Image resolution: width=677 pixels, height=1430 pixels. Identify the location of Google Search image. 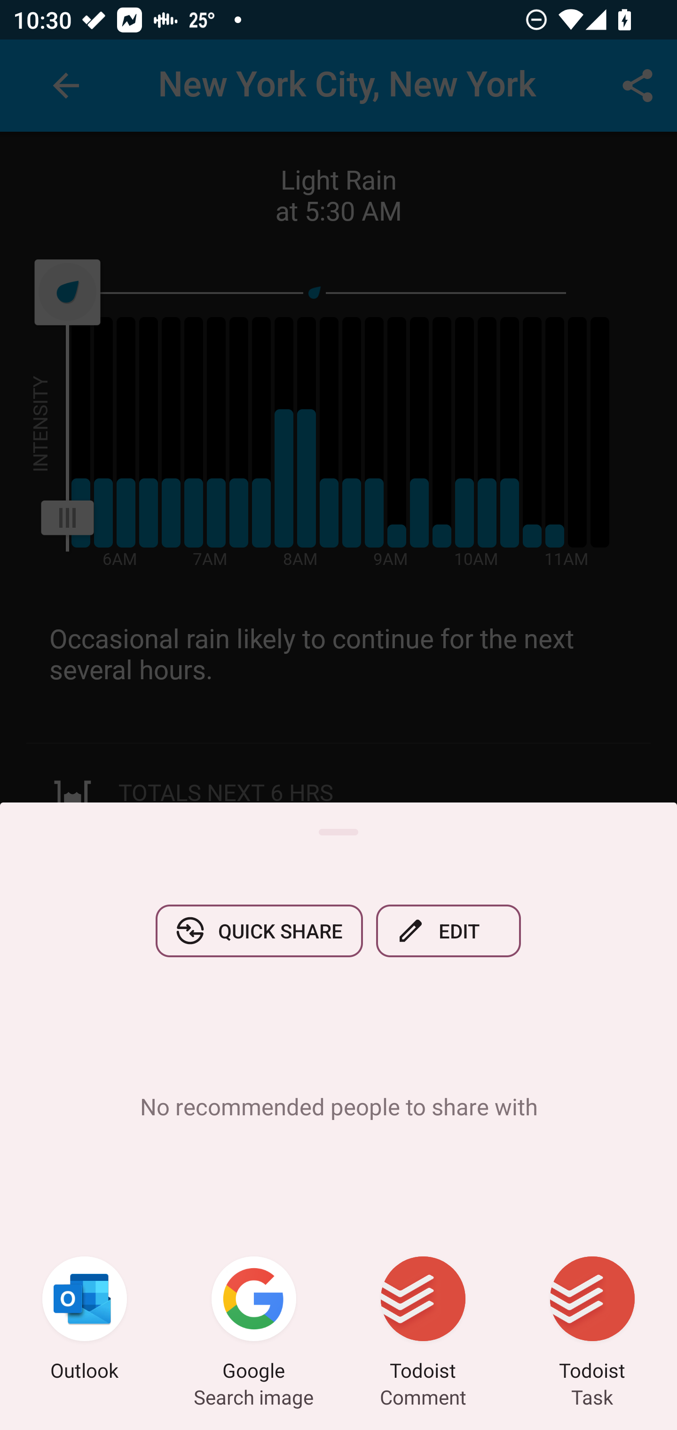
(254, 1321).